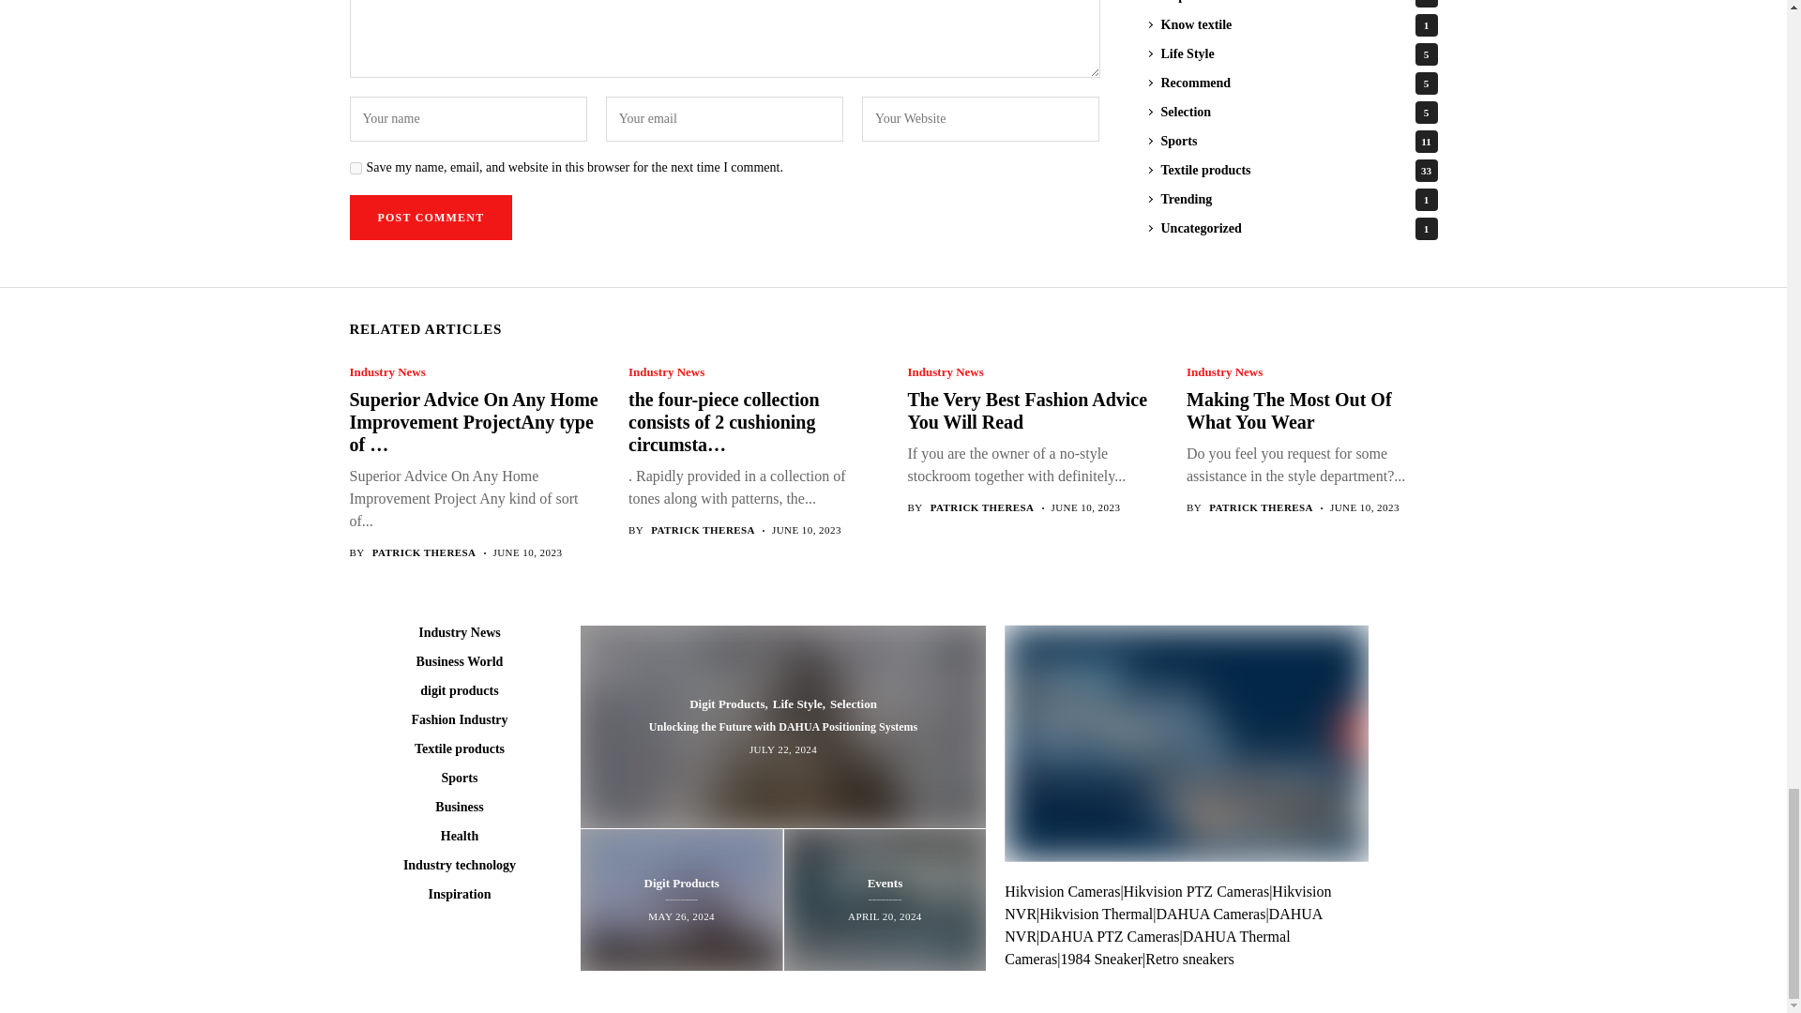 The height and width of the screenshot is (1013, 1801). What do you see at coordinates (702, 531) in the screenshot?
I see `Posts by Patrick Theresa` at bounding box center [702, 531].